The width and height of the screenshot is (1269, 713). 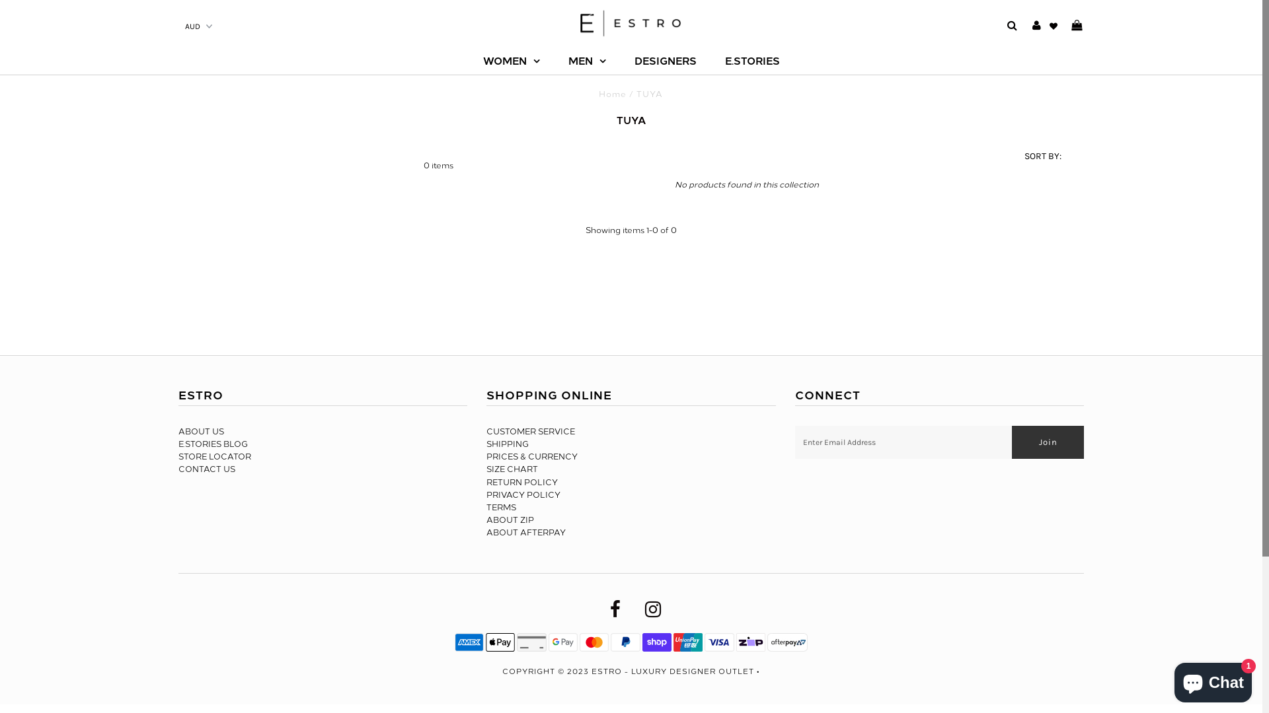 I want to click on STORE LOCATOR, so click(x=215, y=457).